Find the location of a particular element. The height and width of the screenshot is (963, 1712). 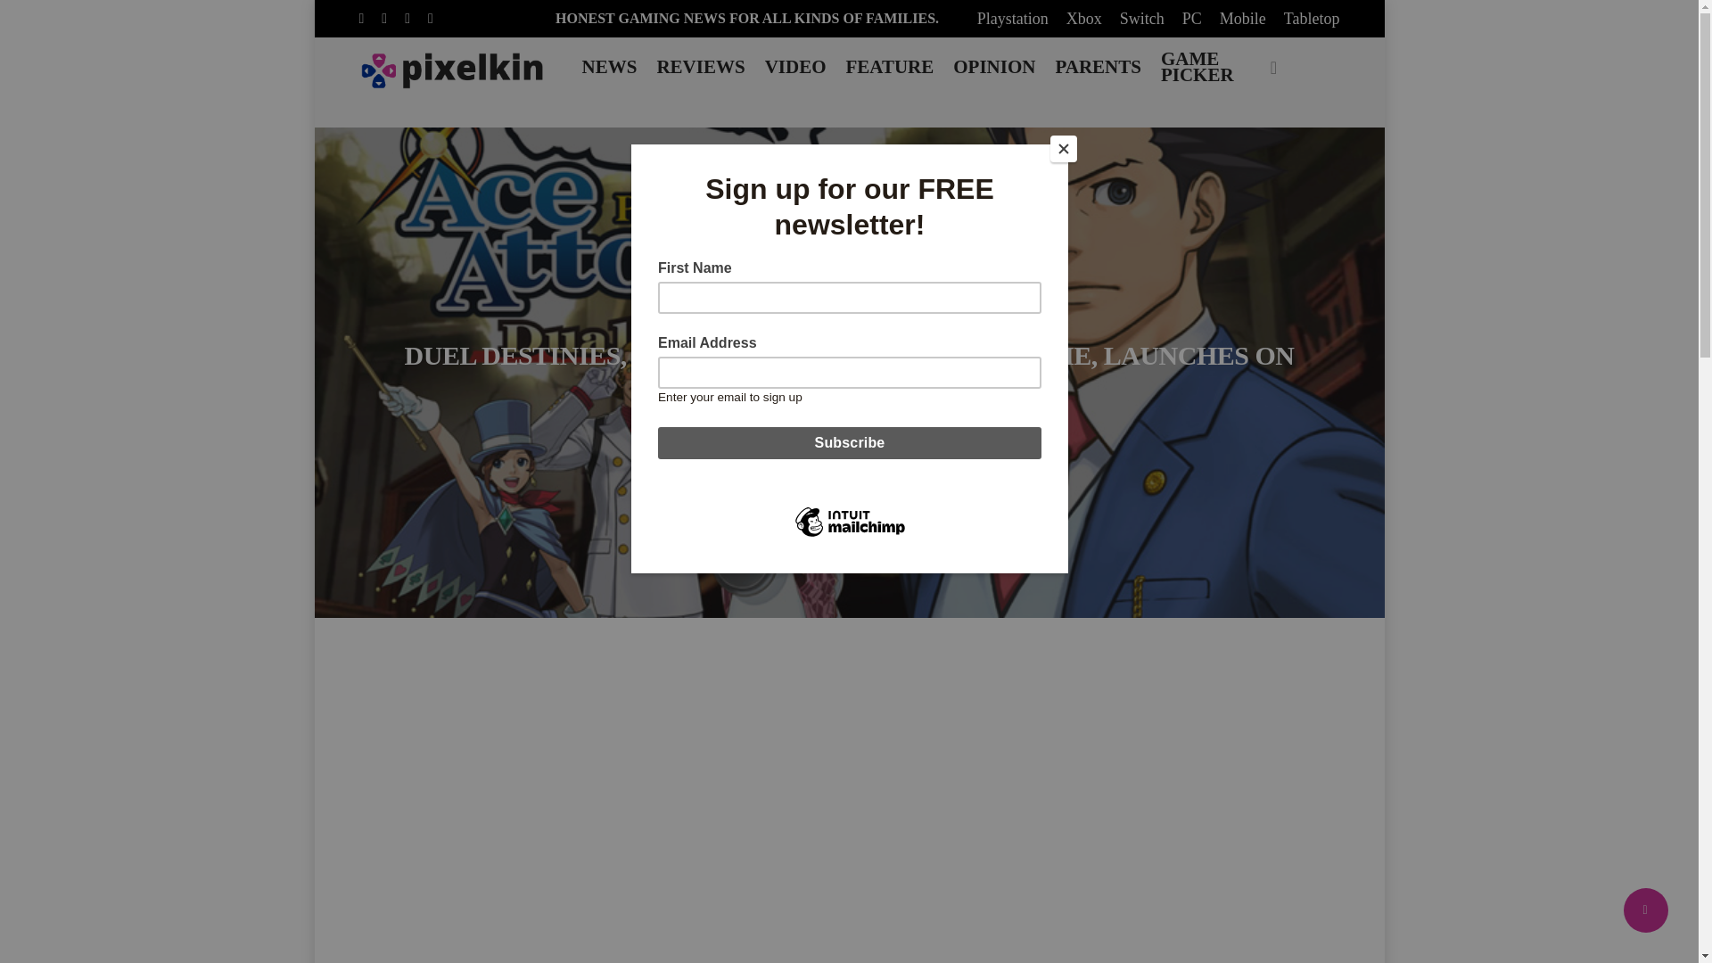

GAME PICKER is located at coordinates (1197, 66).